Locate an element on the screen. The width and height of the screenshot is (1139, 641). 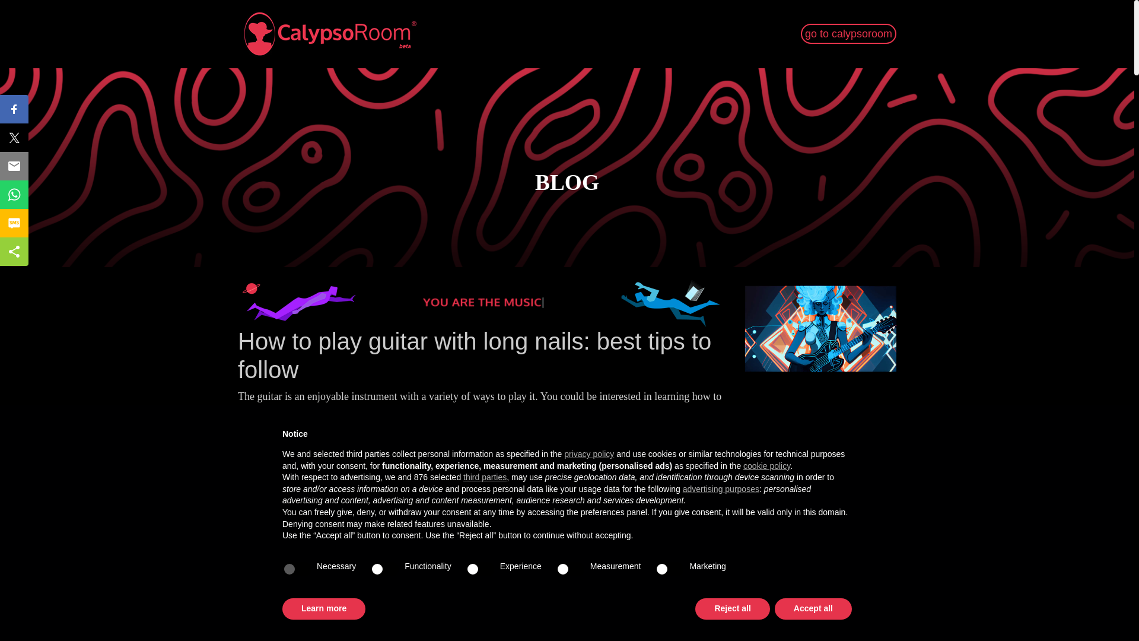
go to calypsoroom is located at coordinates (848, 33).